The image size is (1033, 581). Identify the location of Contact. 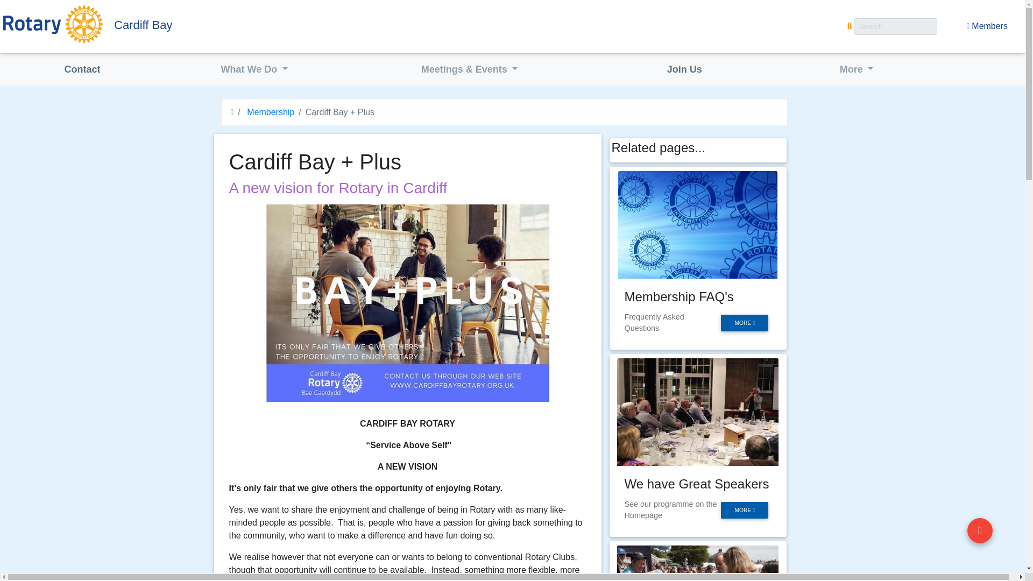
(82, 70).